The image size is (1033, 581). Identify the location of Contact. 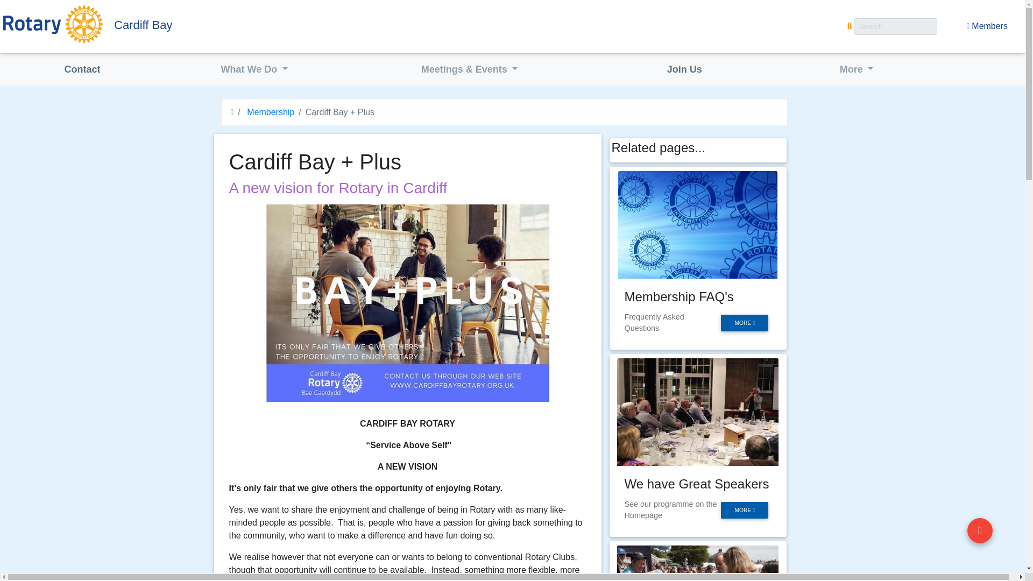
(82, 70).